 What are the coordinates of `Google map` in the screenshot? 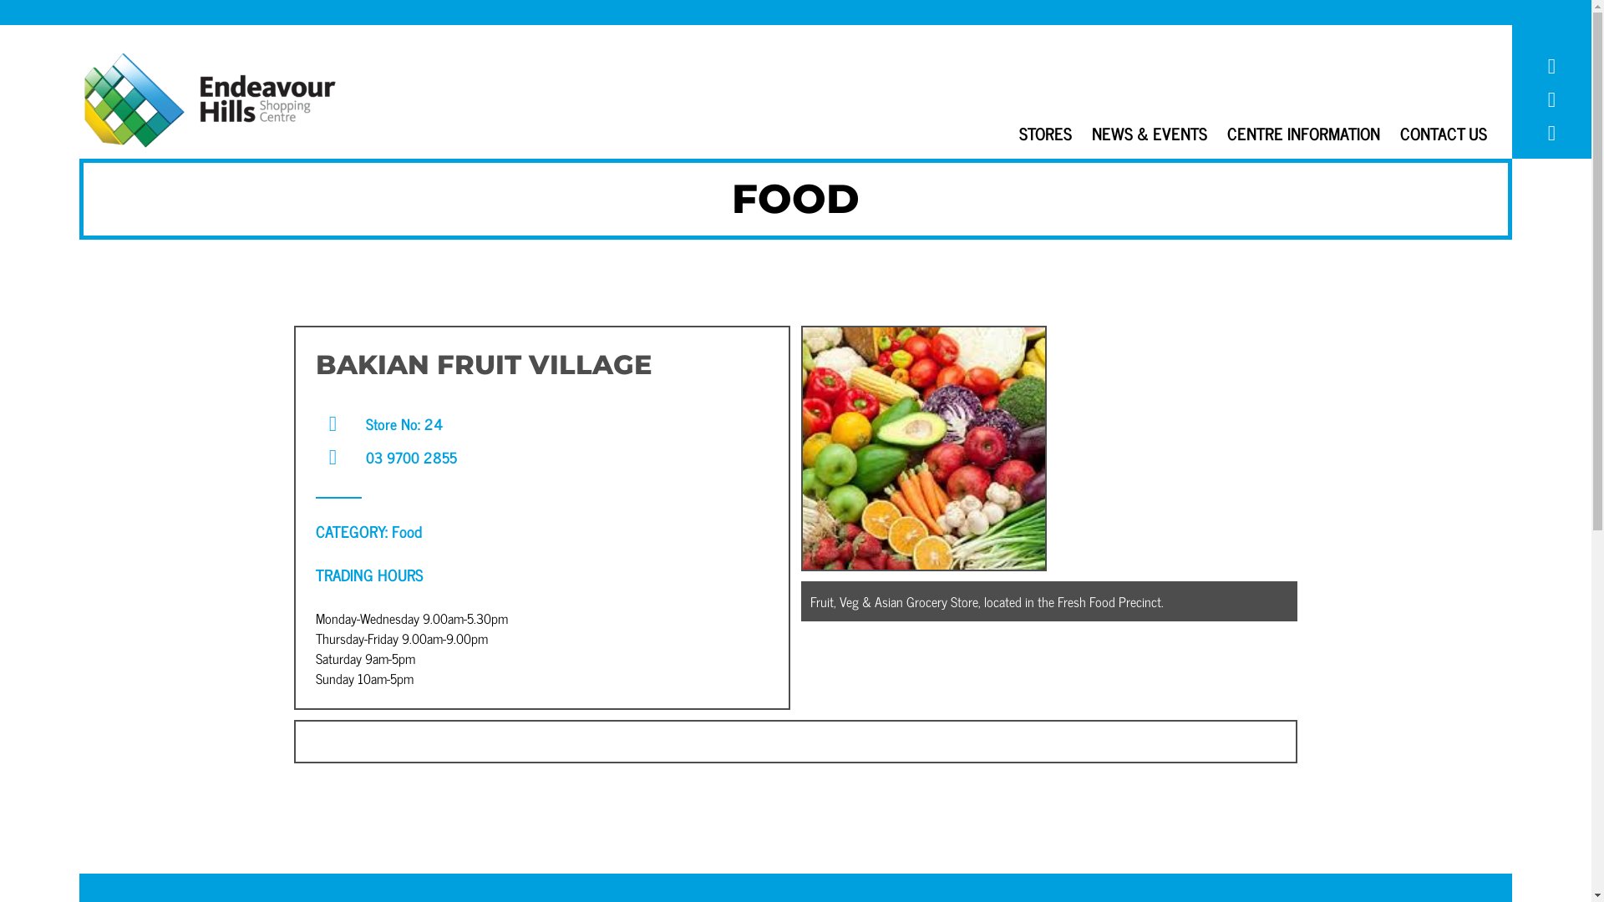 It's located at (1551, 134).